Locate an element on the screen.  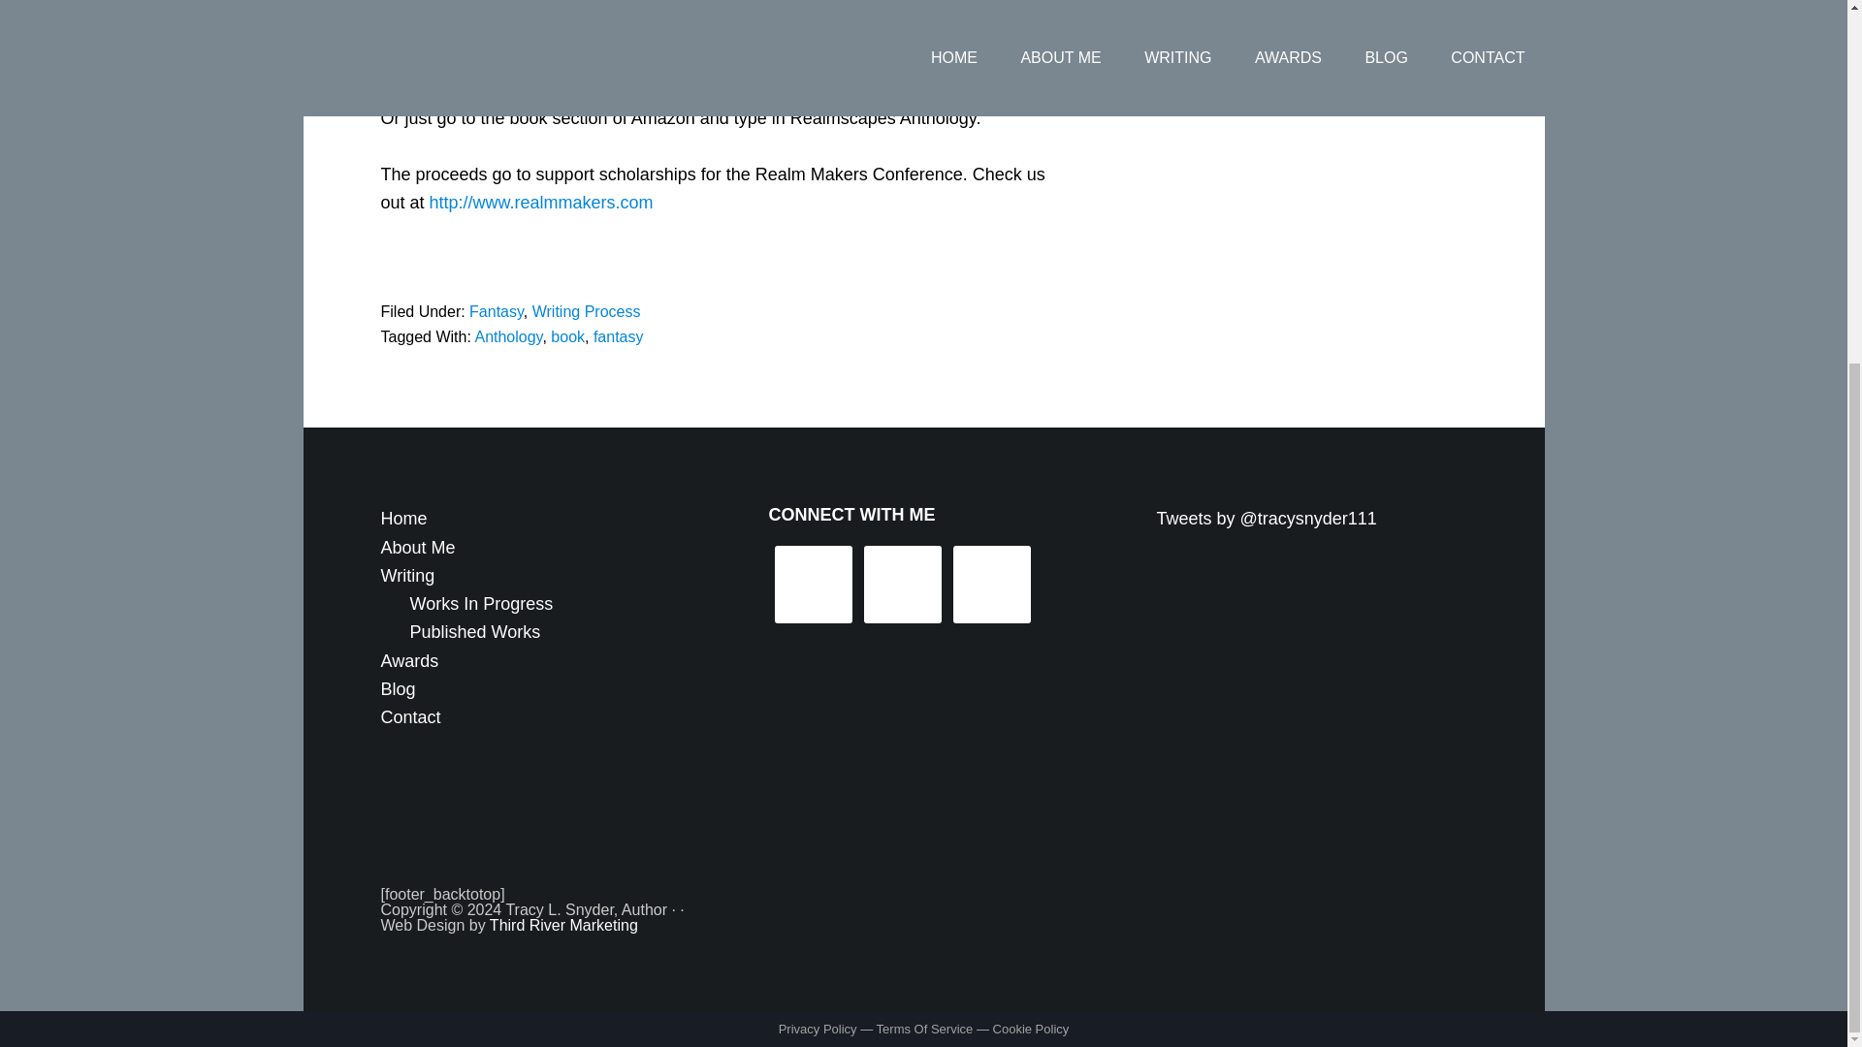
About Me is located at coordinates (417, 547).